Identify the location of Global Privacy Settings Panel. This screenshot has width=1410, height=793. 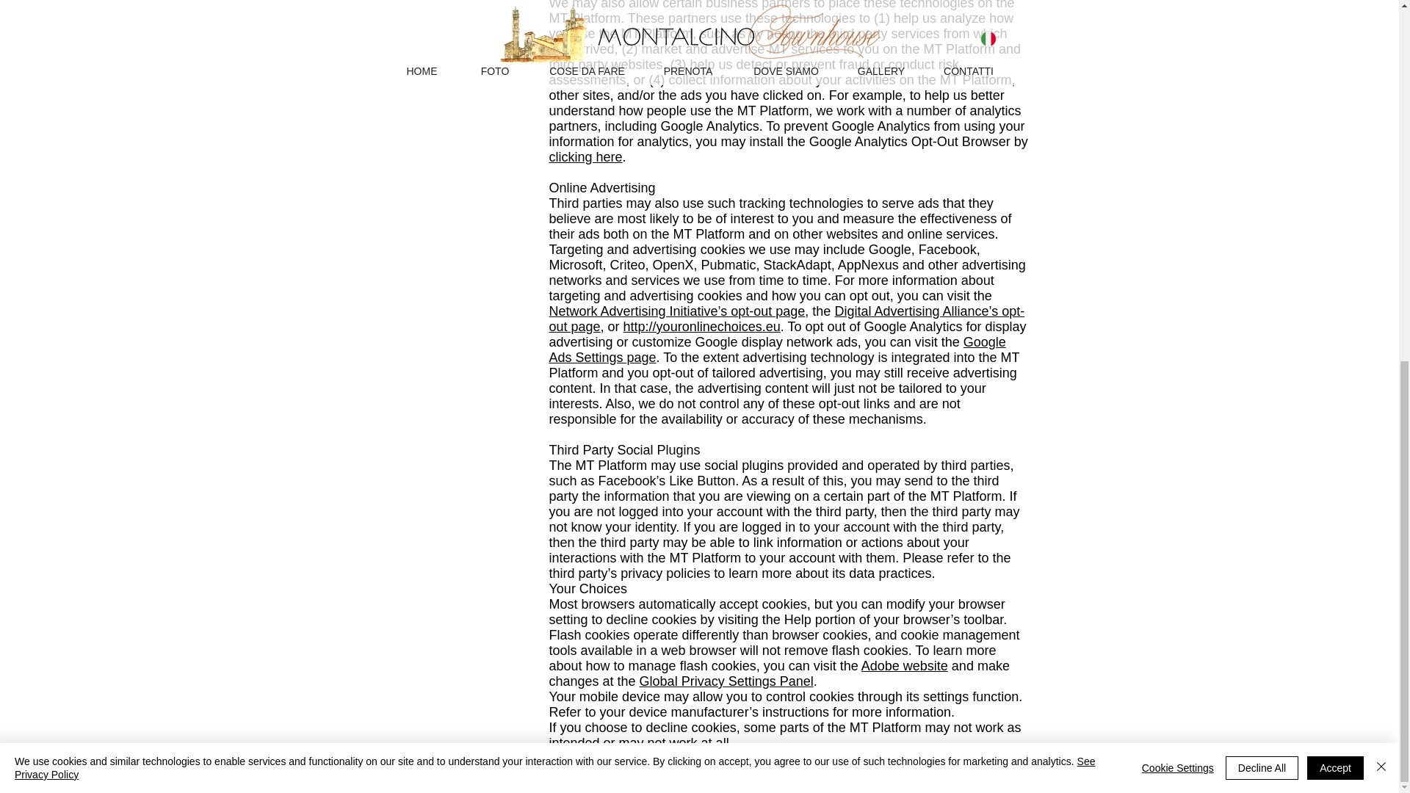
(726, 681).